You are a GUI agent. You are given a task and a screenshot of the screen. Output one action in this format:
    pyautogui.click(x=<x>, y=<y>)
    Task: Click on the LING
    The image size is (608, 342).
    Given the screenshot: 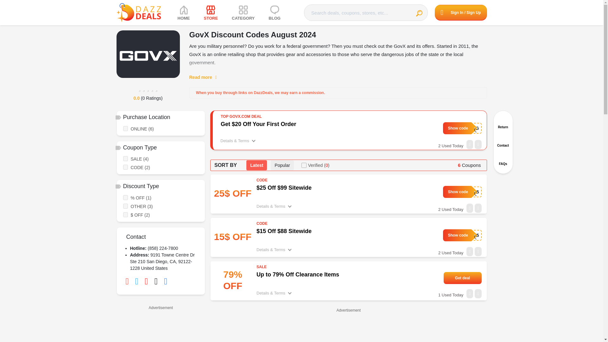 What is the action you would take?
    pyautogui.click(x=462, y=128)
    